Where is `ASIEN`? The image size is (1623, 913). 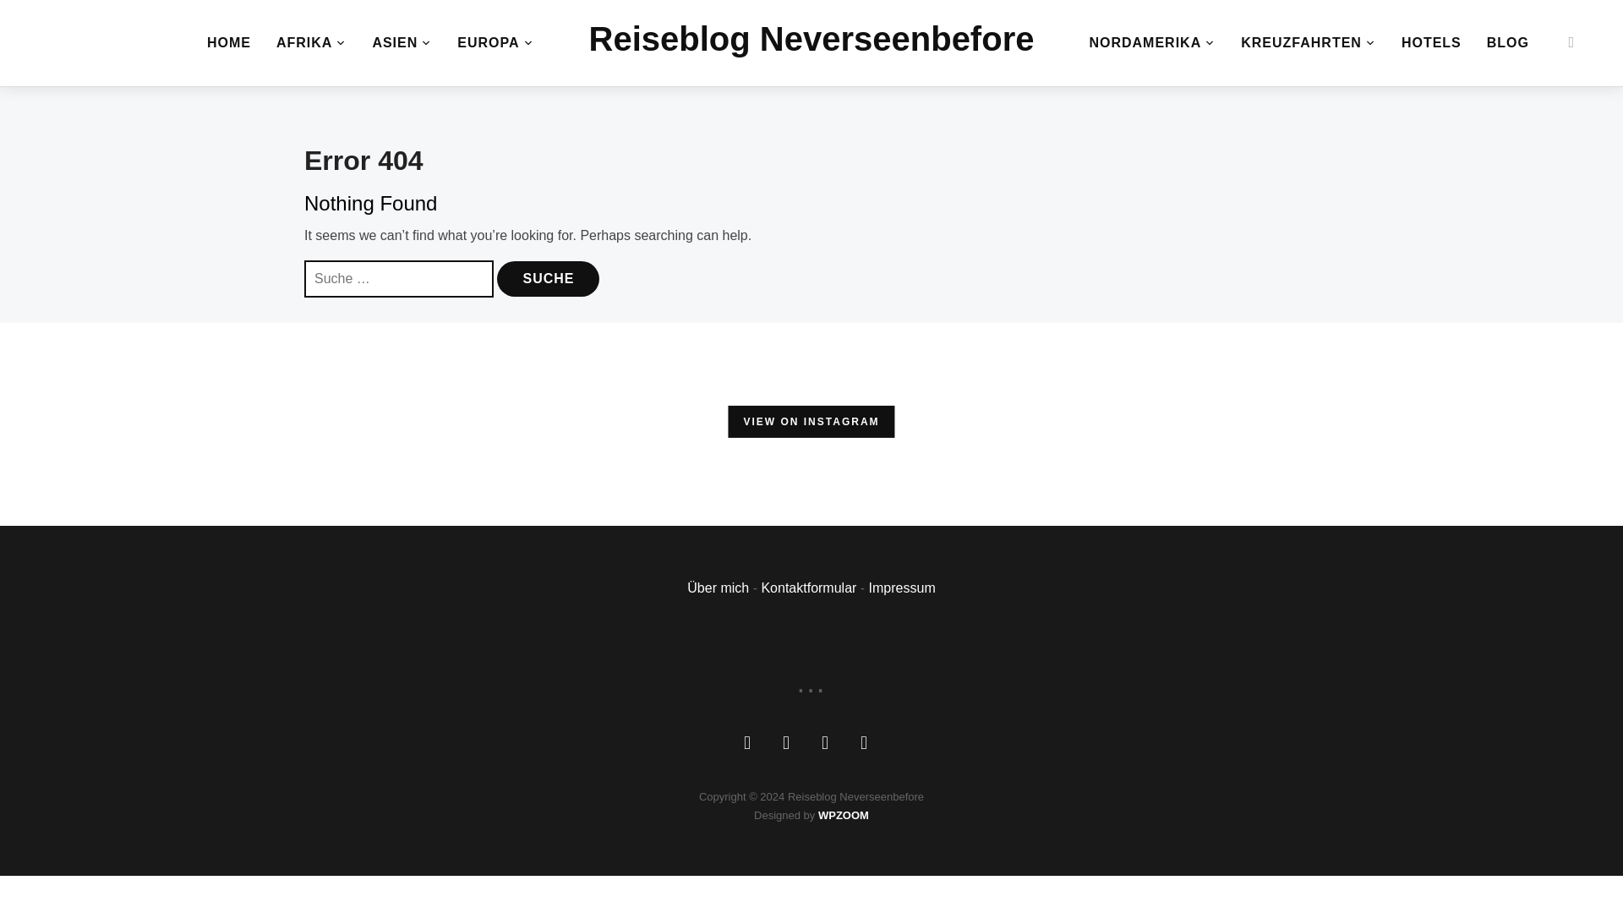 ASIEN is located at coordinates (401, 42).